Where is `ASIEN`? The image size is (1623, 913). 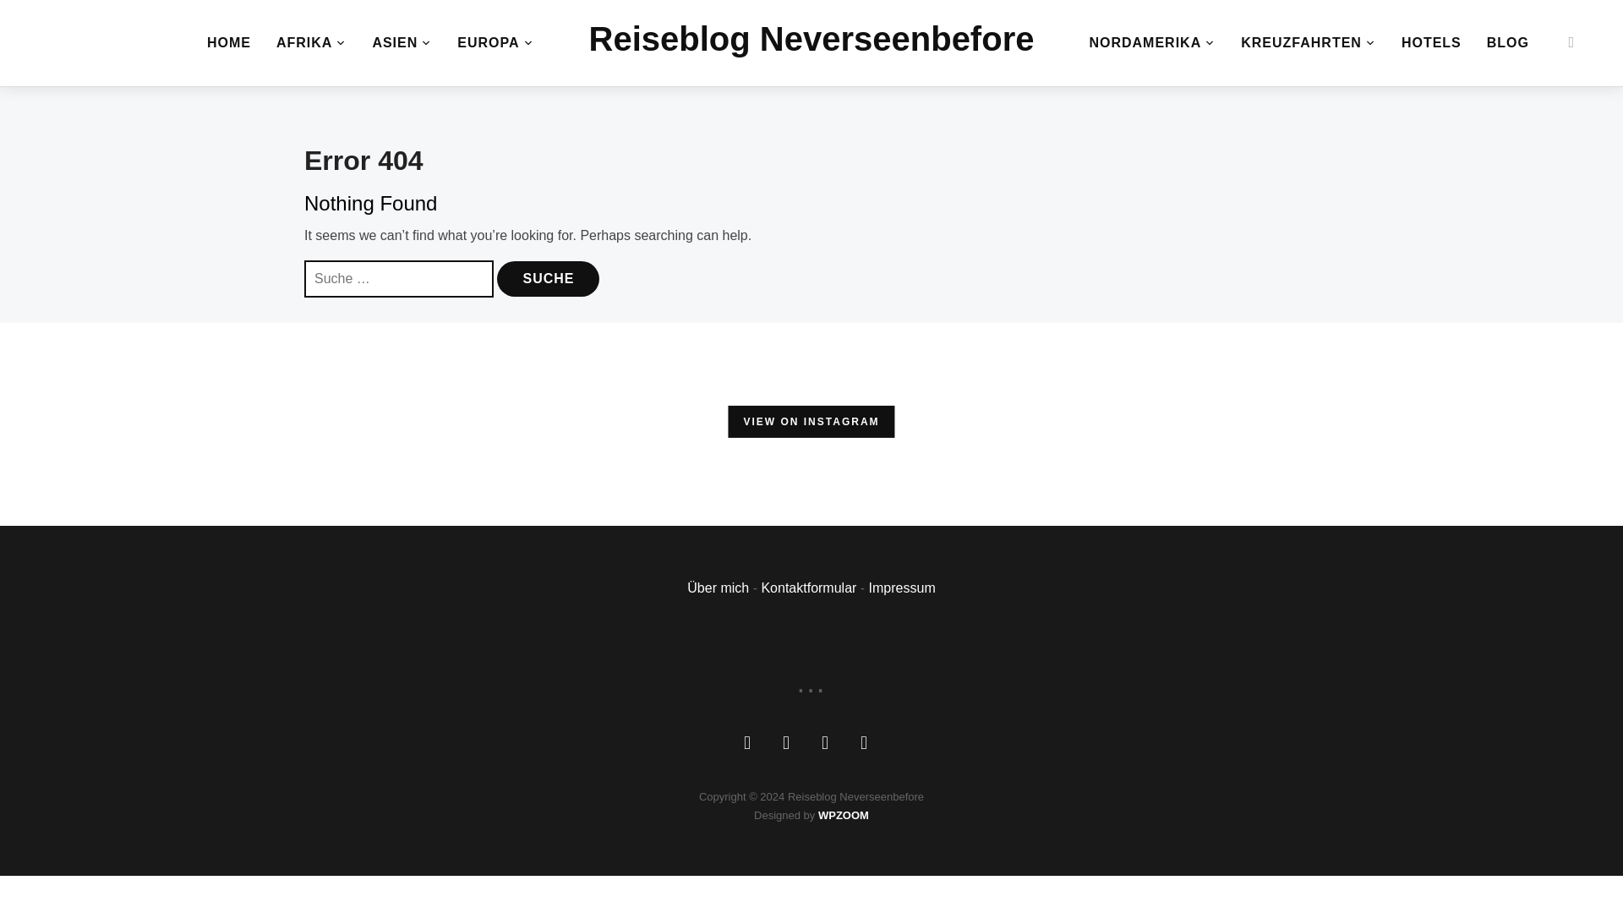 ASIEN is located at coordinates (401, 42).